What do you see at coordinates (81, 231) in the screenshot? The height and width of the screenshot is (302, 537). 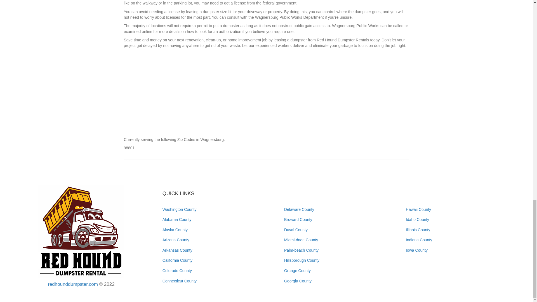 I see `redhounddumpster` at bounding box center [81, 231].